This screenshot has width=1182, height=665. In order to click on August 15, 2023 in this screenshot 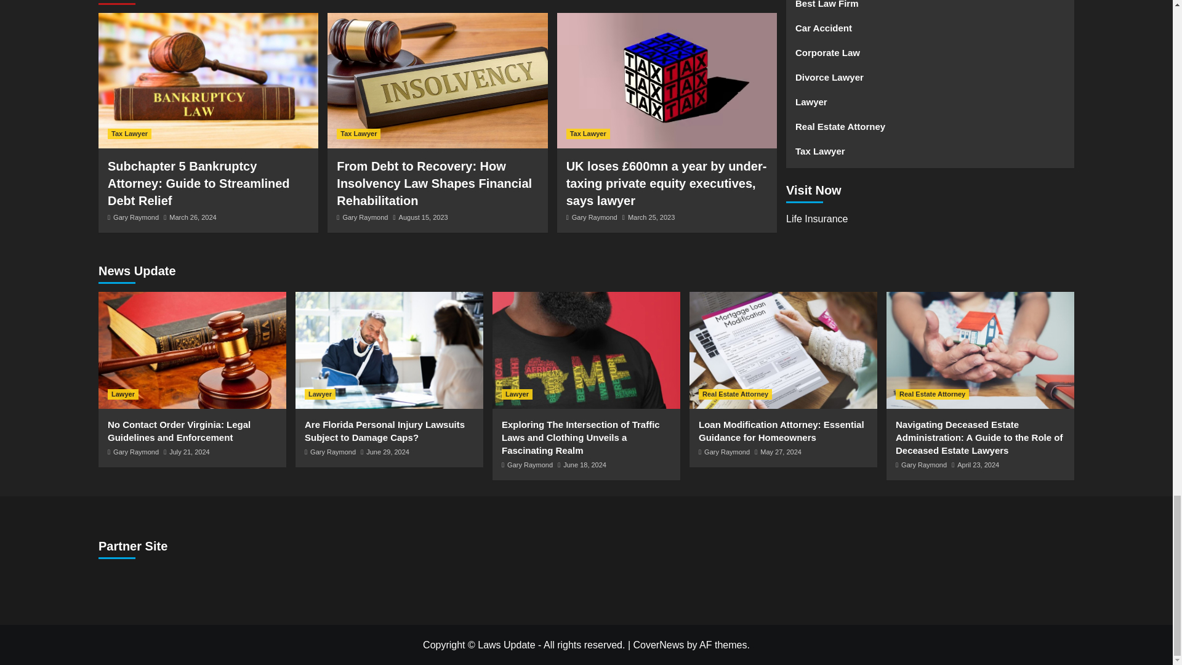, I will do `click(424, 217)`.